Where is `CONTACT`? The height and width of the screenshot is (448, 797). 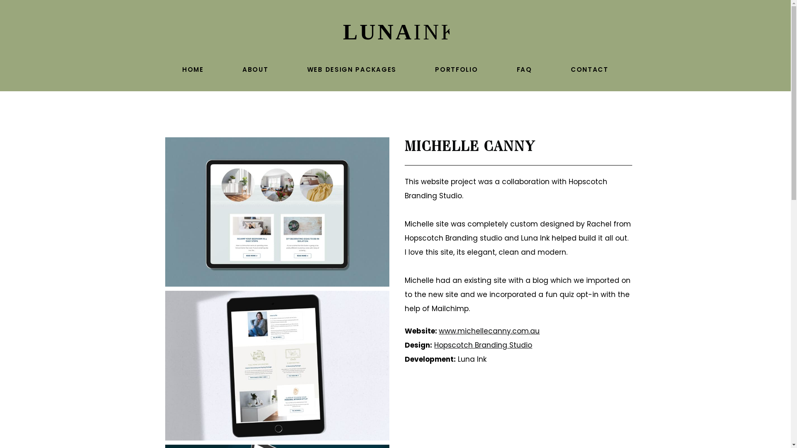 CONTACT is located at coordinates (589, 70).